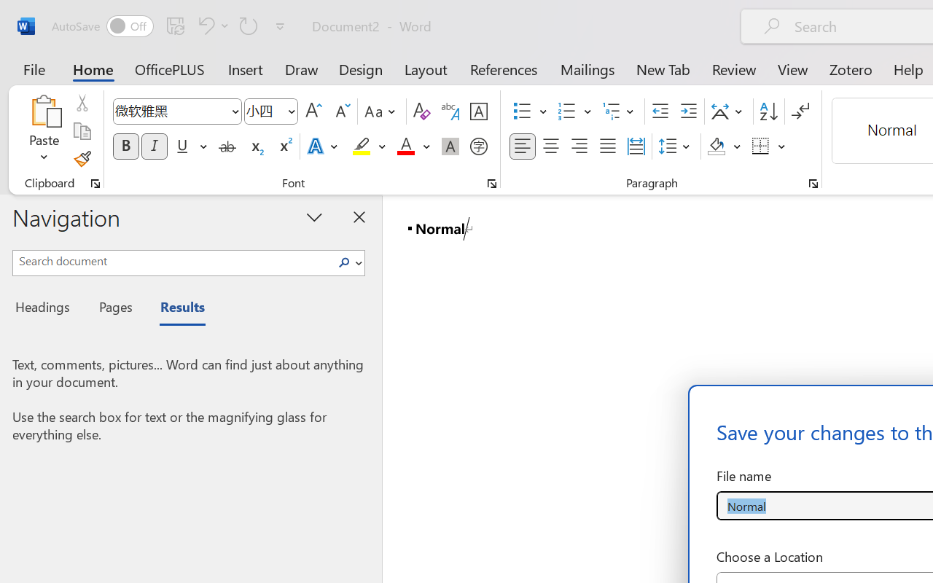 The width and height of the screenshot is (933, 583). I want to click on View, so click(793, 69).